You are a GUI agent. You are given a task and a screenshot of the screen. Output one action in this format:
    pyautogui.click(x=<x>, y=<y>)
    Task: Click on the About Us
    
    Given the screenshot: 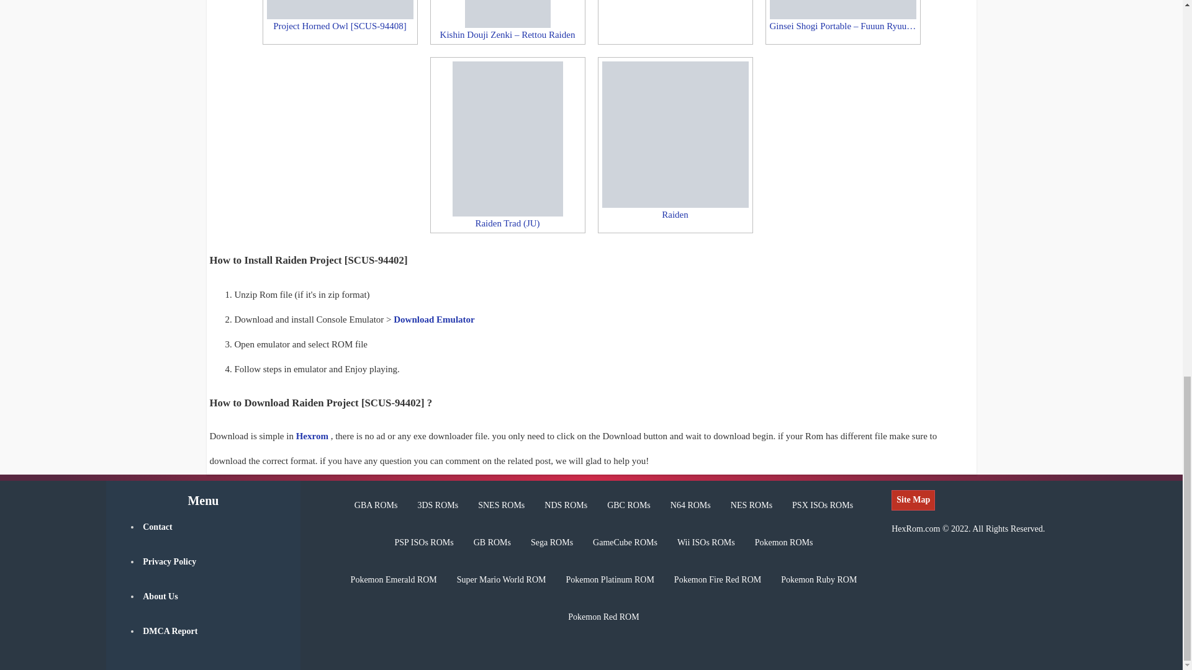 What is the action you would take?
    pyautogui.click(x=215, y=605)
    